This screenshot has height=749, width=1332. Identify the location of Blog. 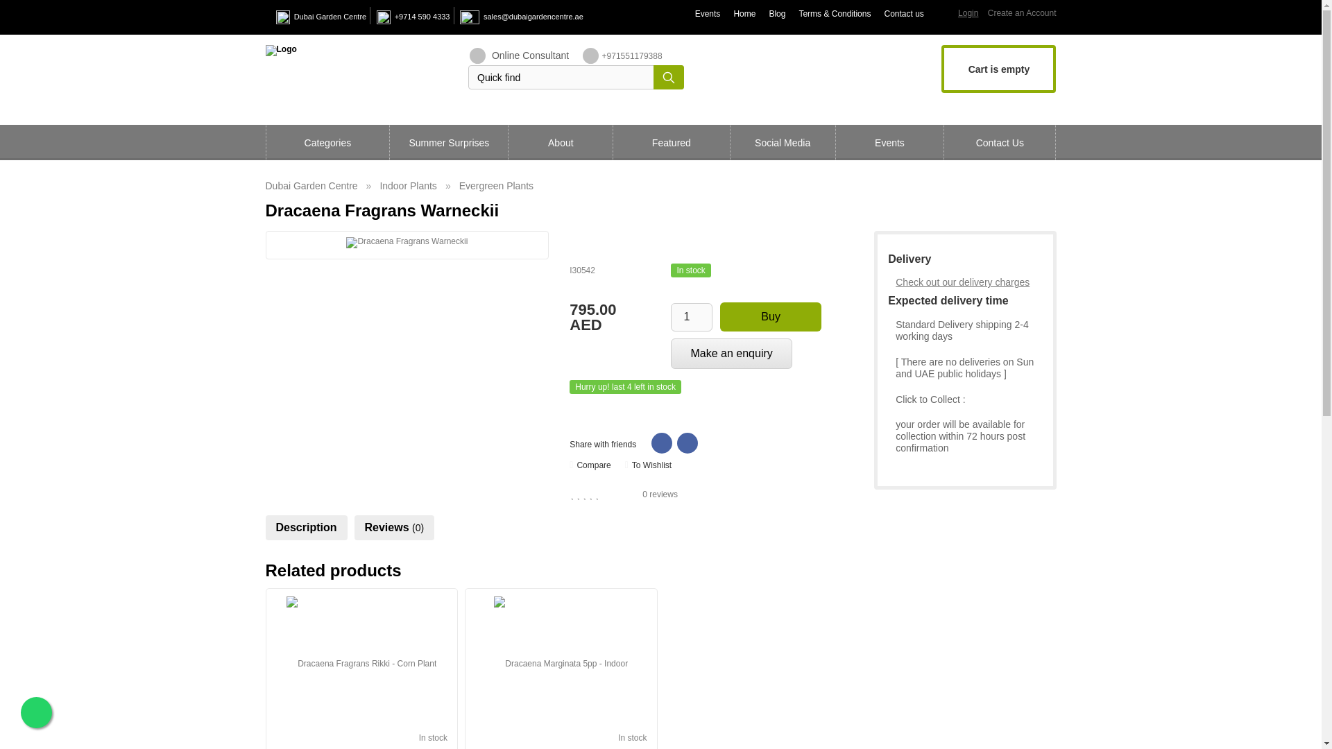
(777, 14).